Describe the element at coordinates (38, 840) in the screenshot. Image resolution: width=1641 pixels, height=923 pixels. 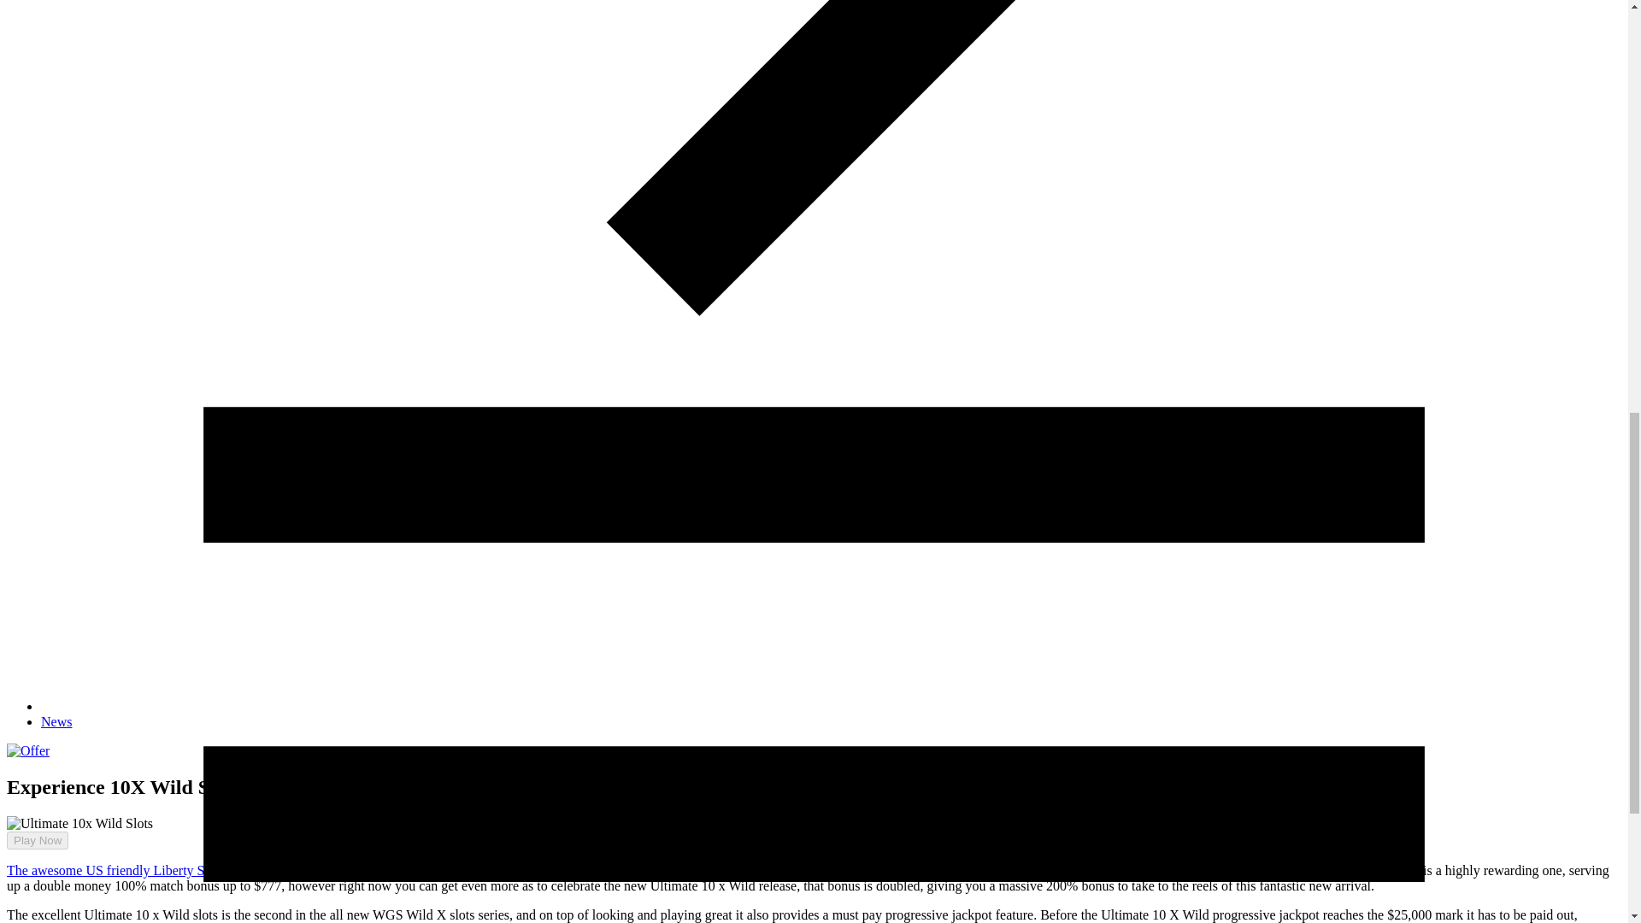
I see `Play Now` at that location.